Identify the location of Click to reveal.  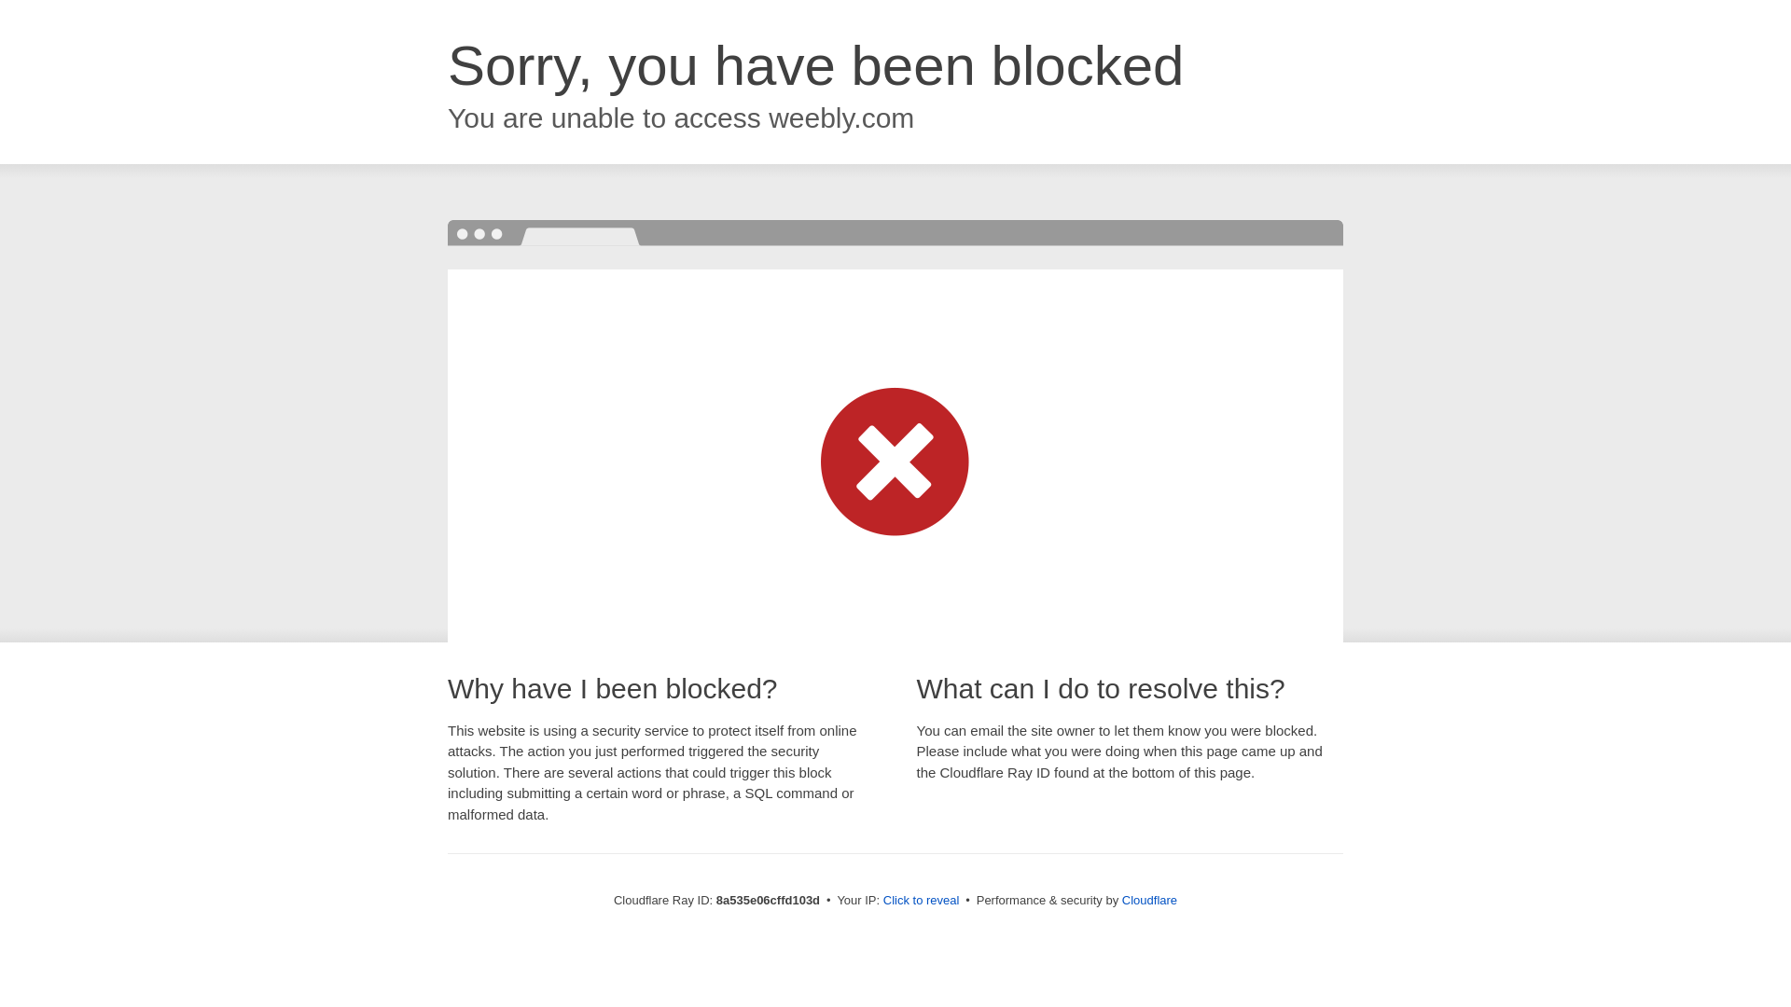
(922, 901).